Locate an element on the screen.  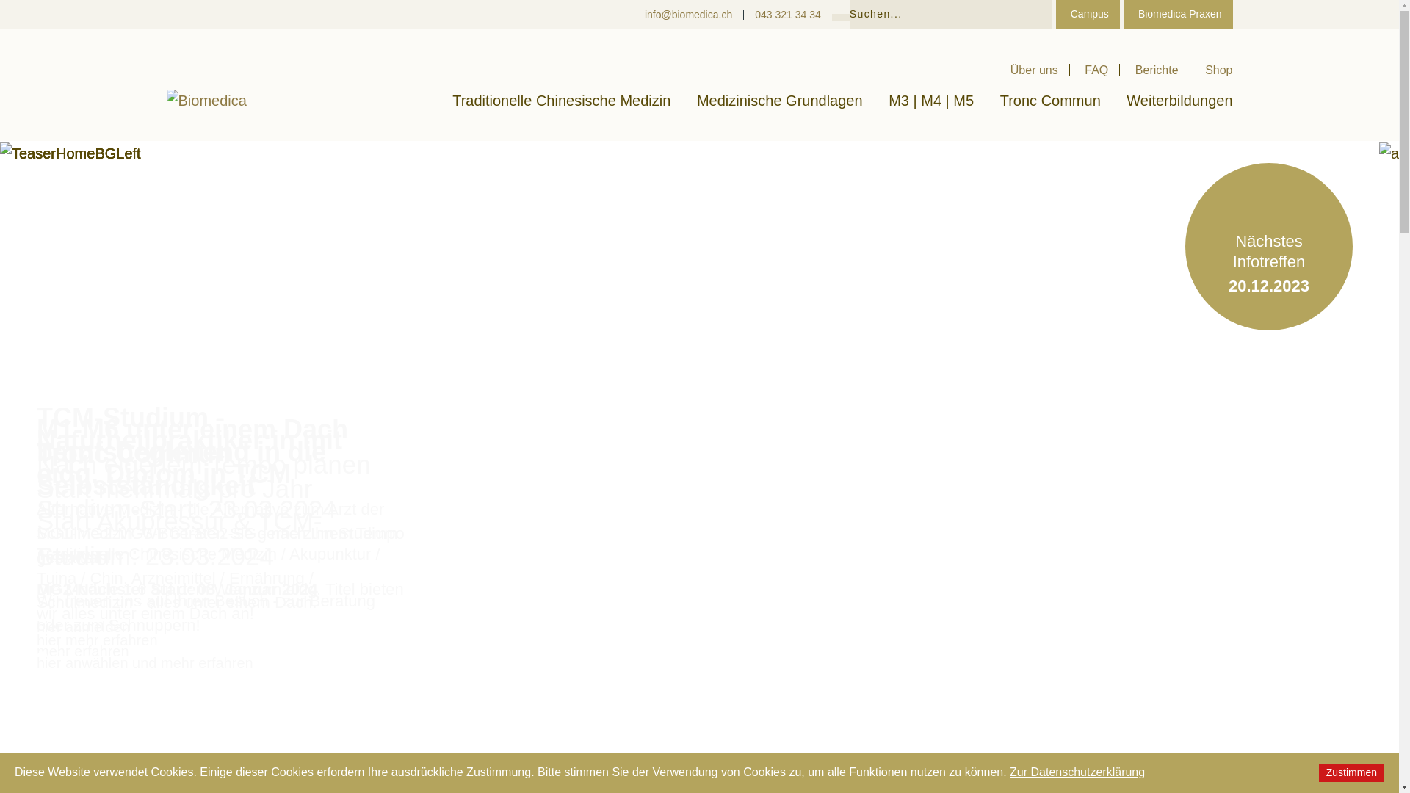
hier anmelden is located at coordinates (84, 620).